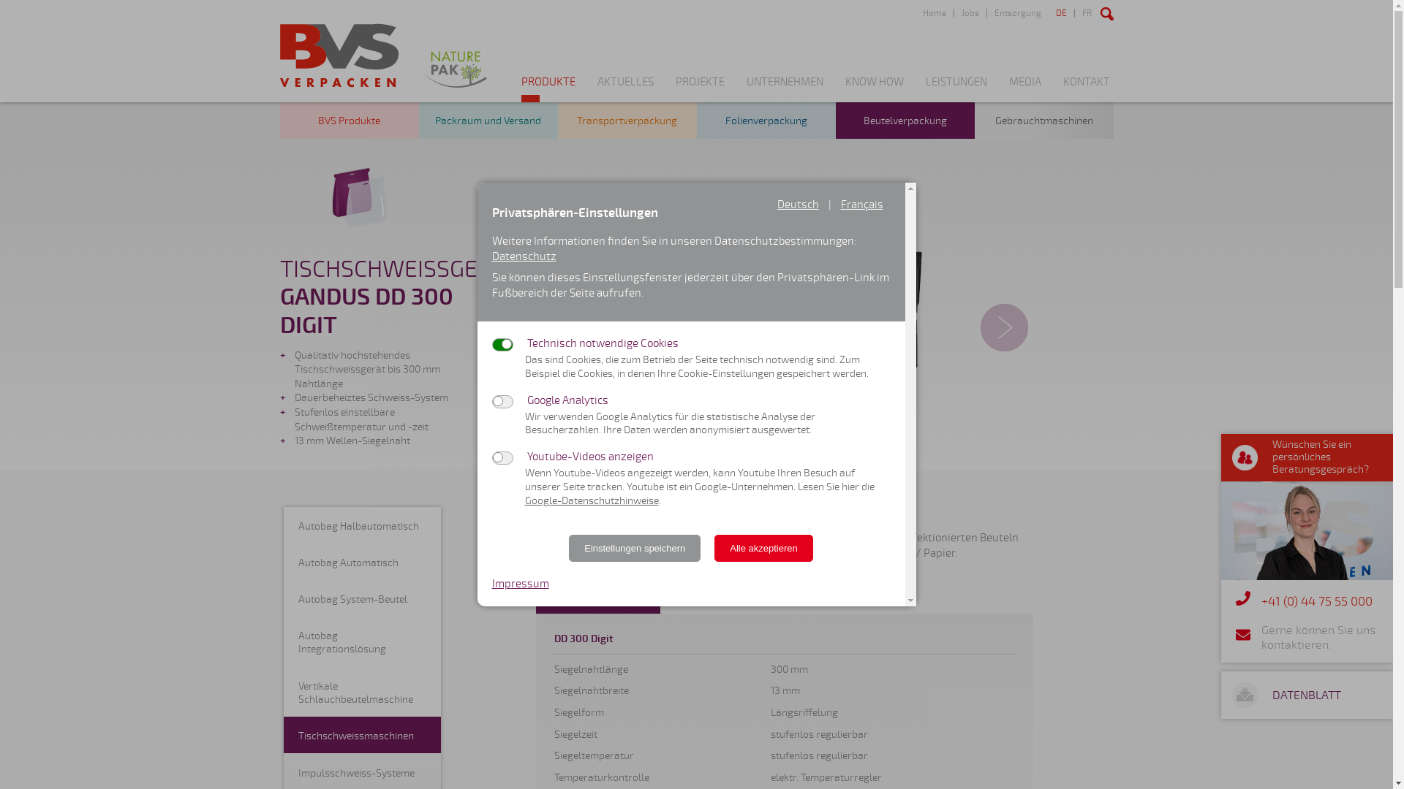 The image size is (1404, 789). I want to click on Jobs, so click(970, 13).